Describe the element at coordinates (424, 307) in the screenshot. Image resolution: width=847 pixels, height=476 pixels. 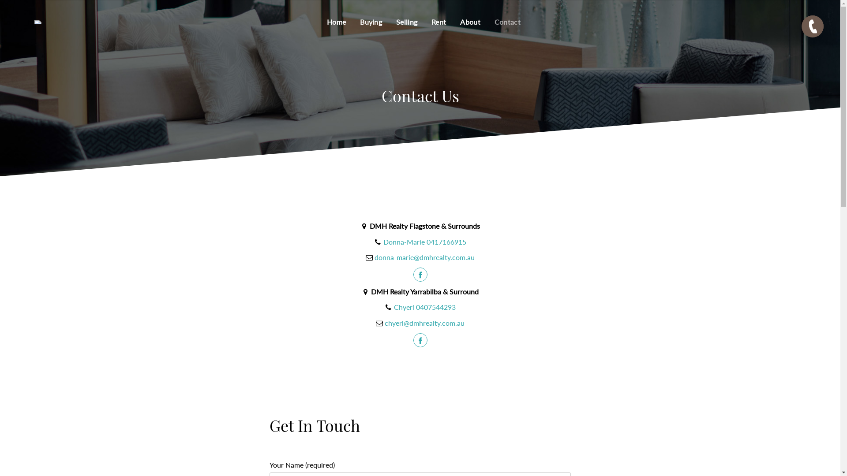
I see `Chyerl 0407544293` at that location.